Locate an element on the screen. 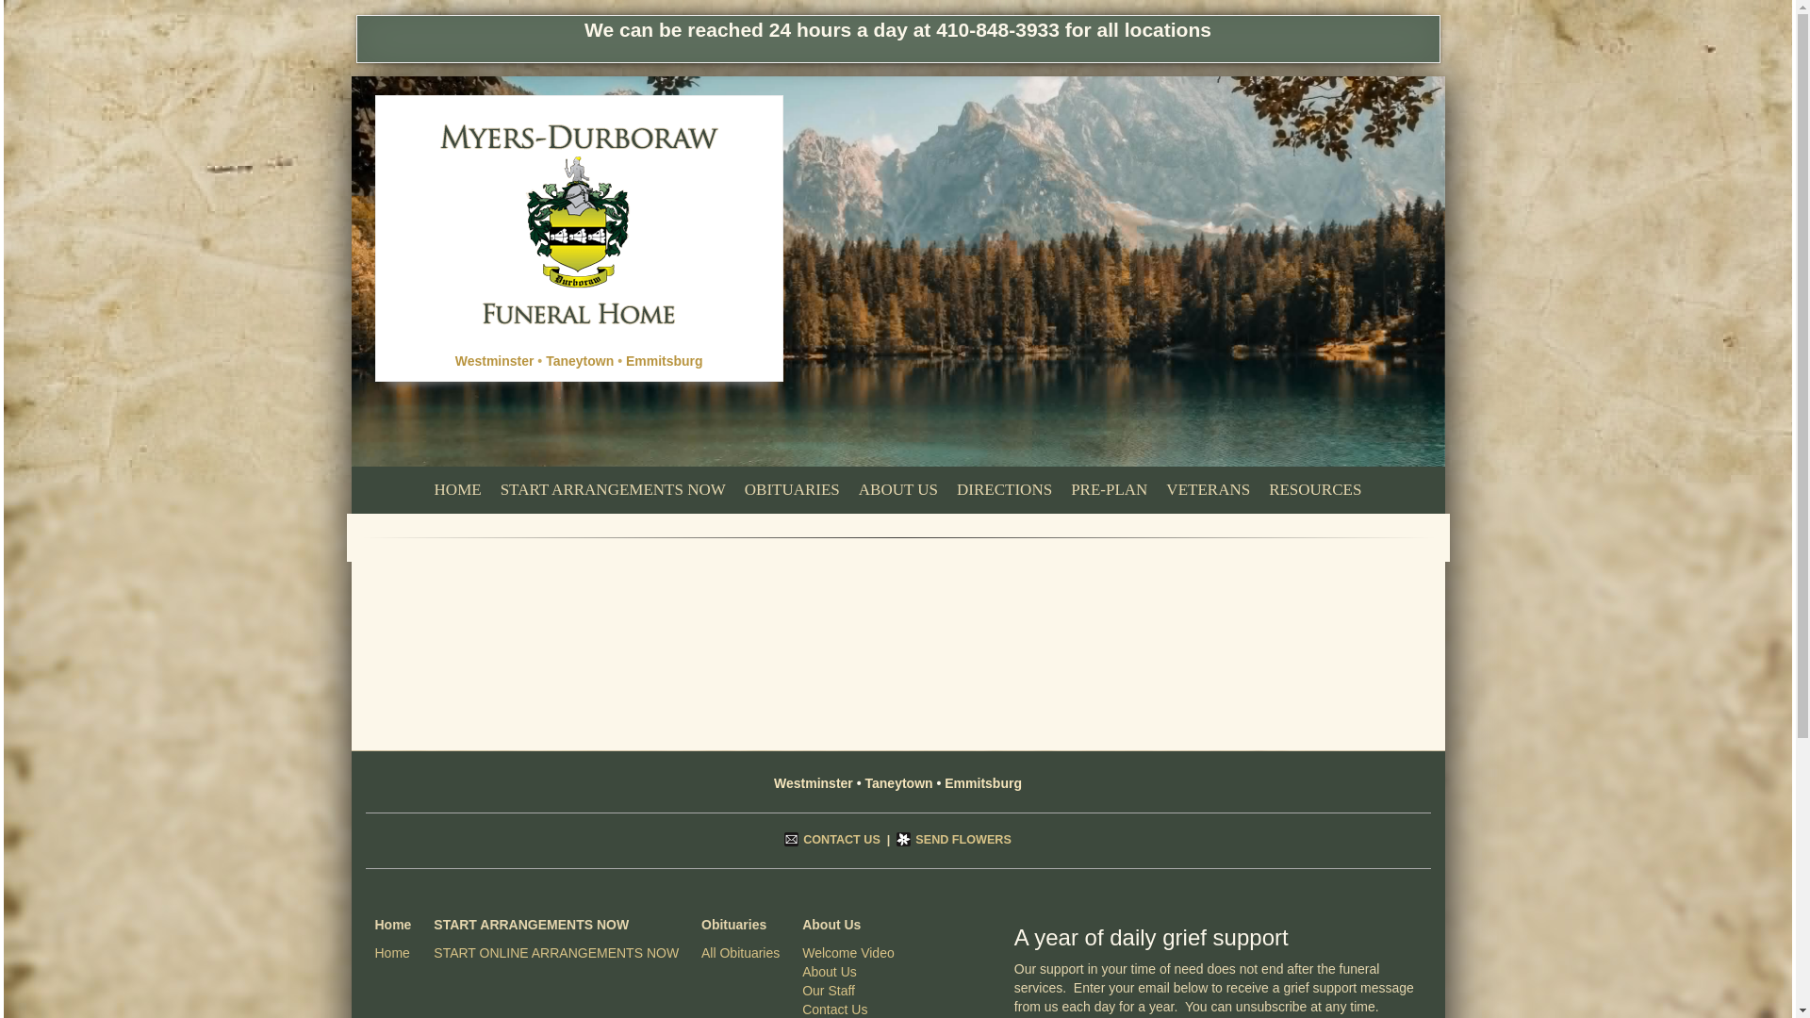 Image resolution: width=1810 pixels, height=1018 pixels. START ARRANGEMENTS NOW is located at coordinates (613, 490).